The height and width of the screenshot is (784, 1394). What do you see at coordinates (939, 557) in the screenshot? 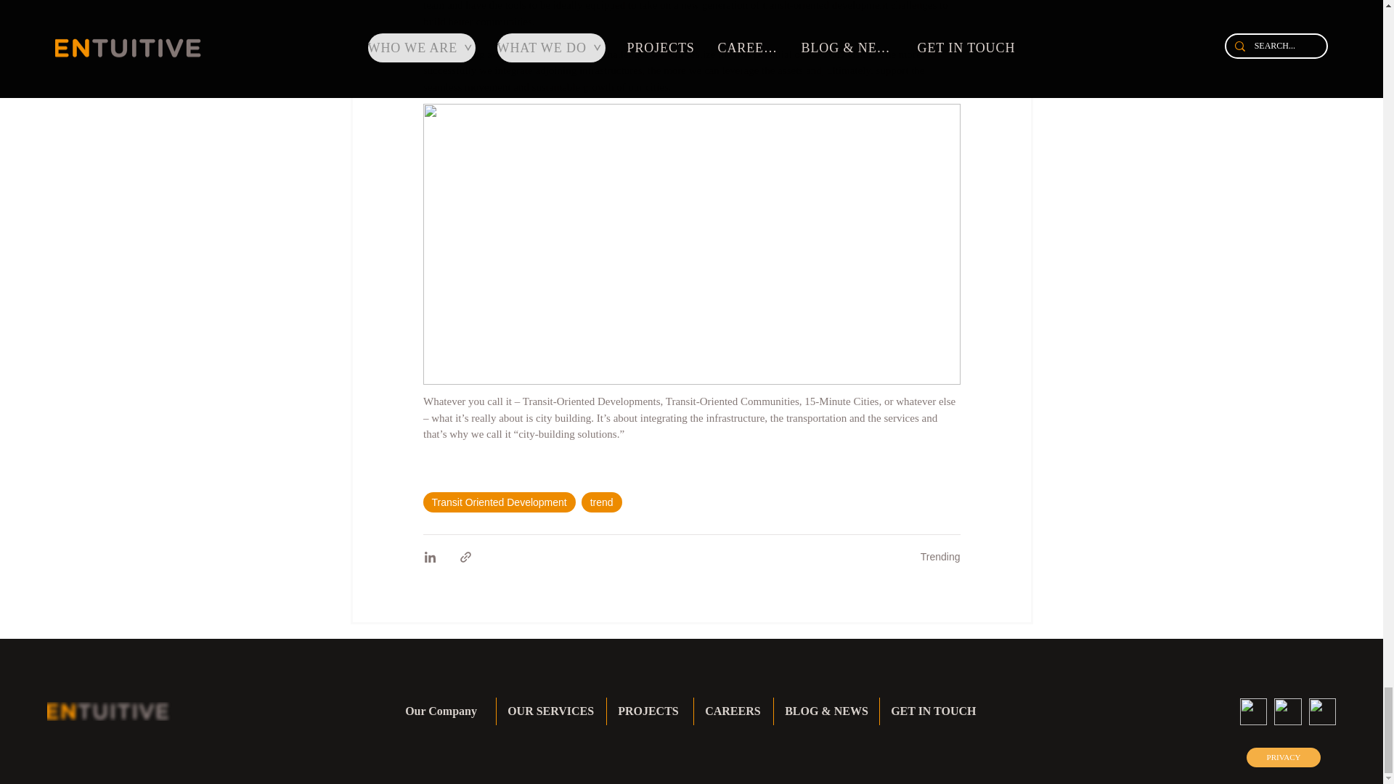
I see `Trending` at bounding box center [939, 557].